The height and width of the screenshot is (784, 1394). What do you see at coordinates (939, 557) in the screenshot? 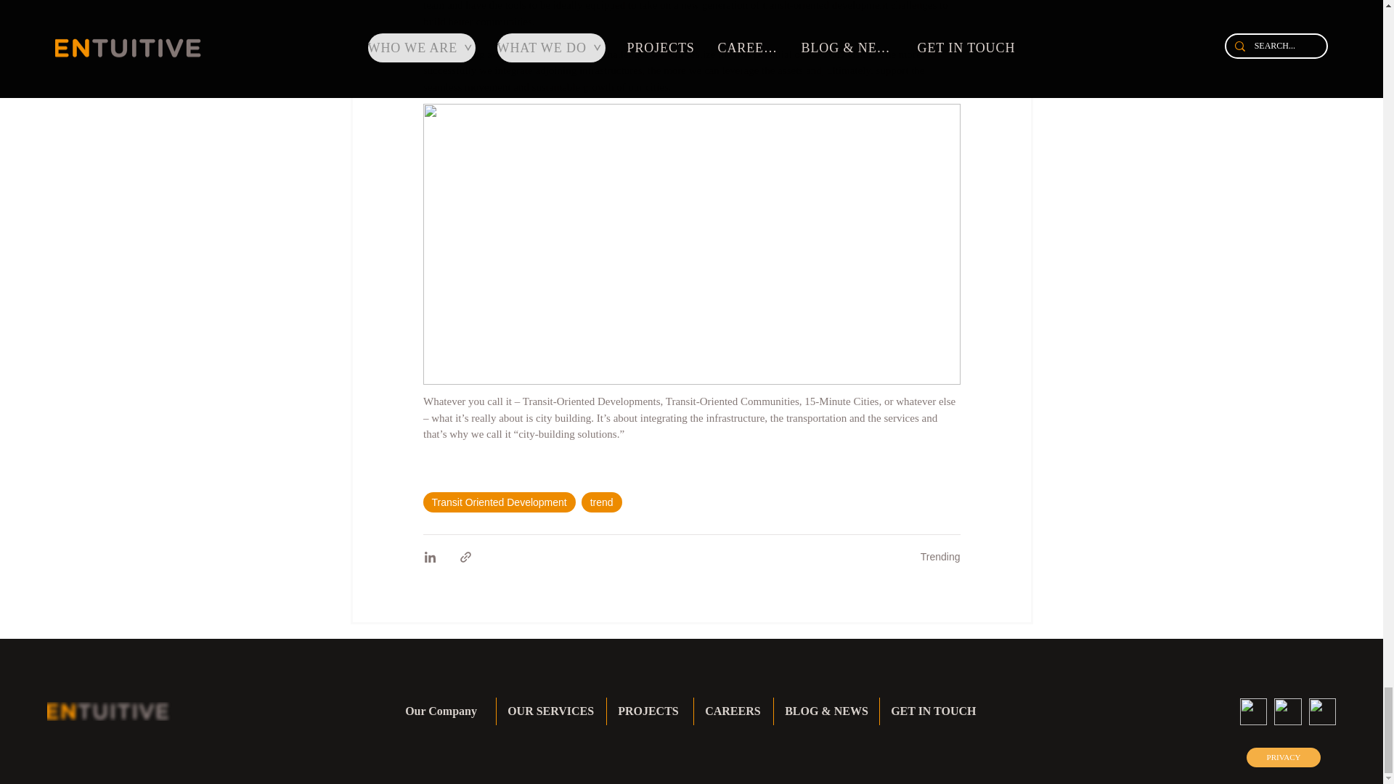
I see `Trending` at bounding box center [939, 557].